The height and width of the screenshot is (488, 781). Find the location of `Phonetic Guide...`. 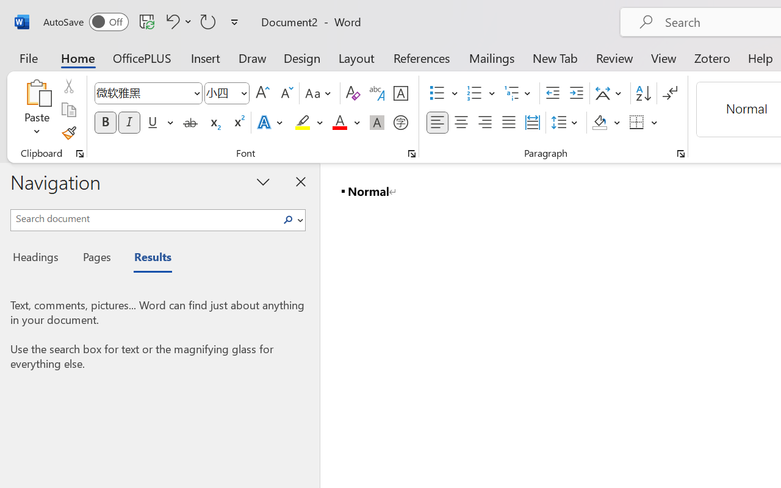

Phonetic Guide... is located at coordinates (377, 93).